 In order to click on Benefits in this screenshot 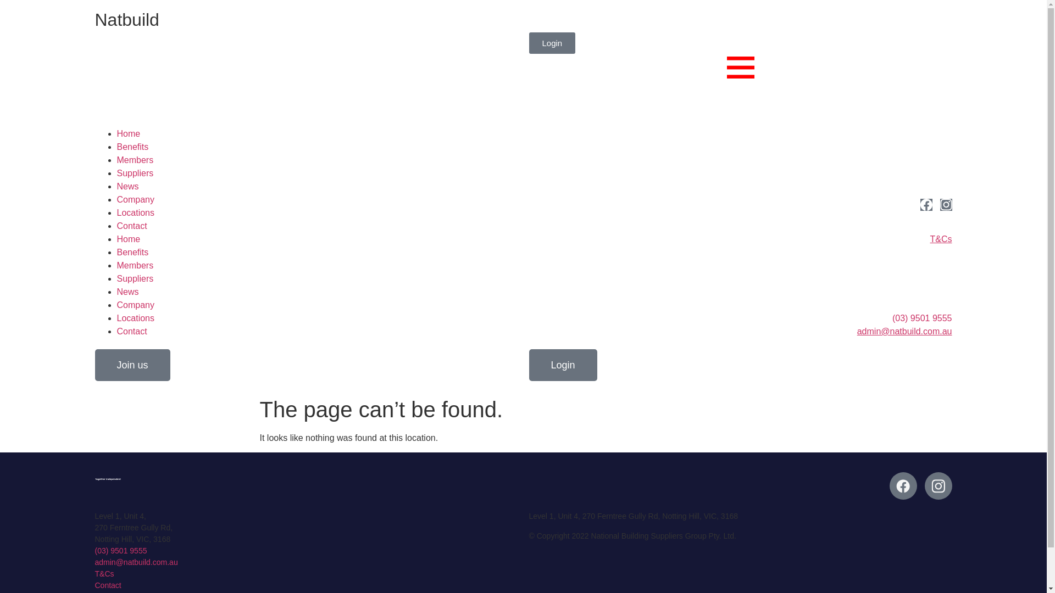, I will do `click(132, 147)`.